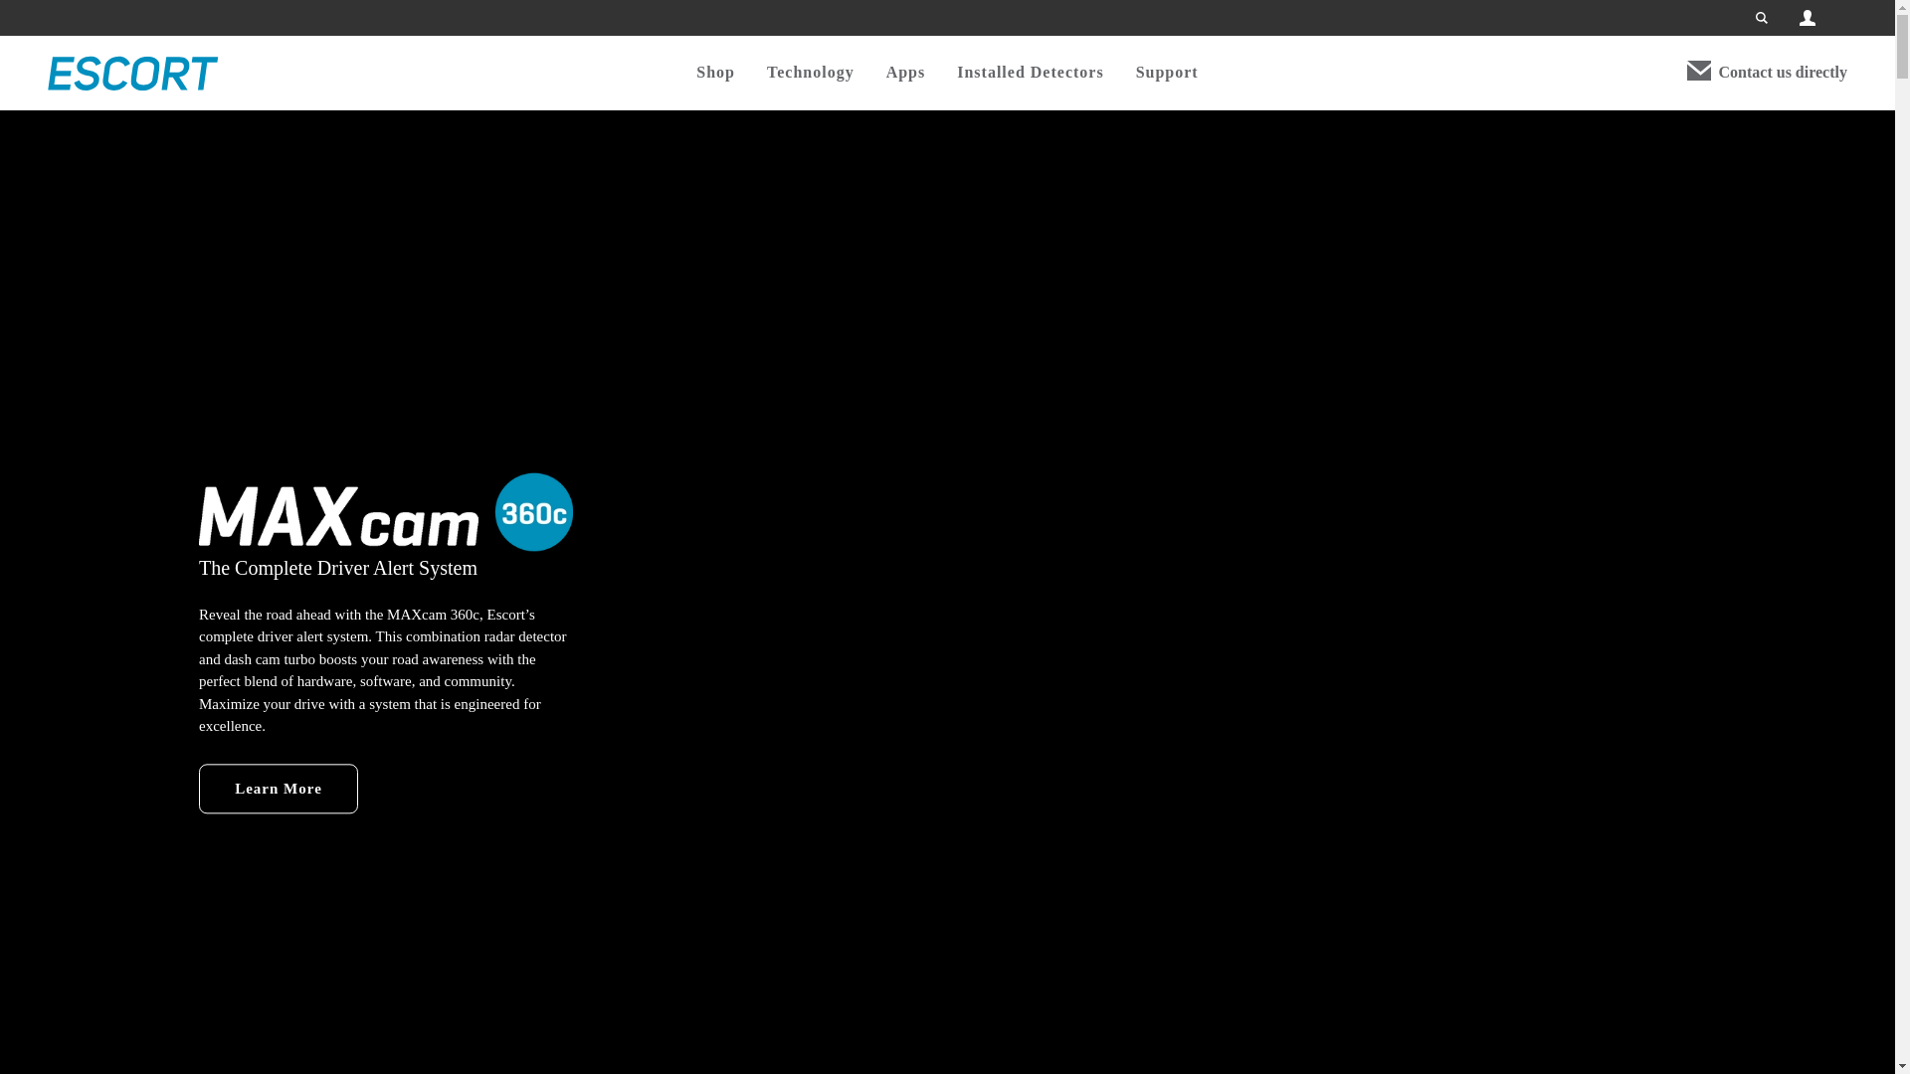 Image resolution: width=1910 pixels, height=1074 pixels. I want to click on Technology, so click(810, 72).